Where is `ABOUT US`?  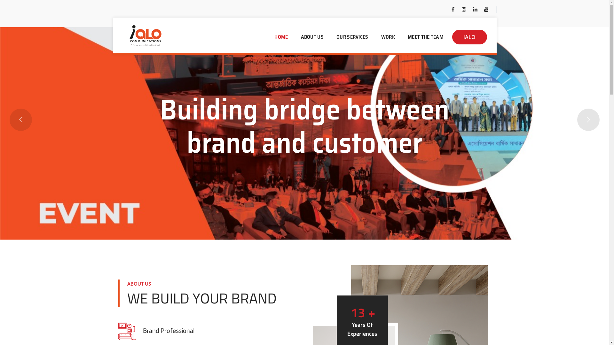
ABOUT US is located at coordinates (312, 37).